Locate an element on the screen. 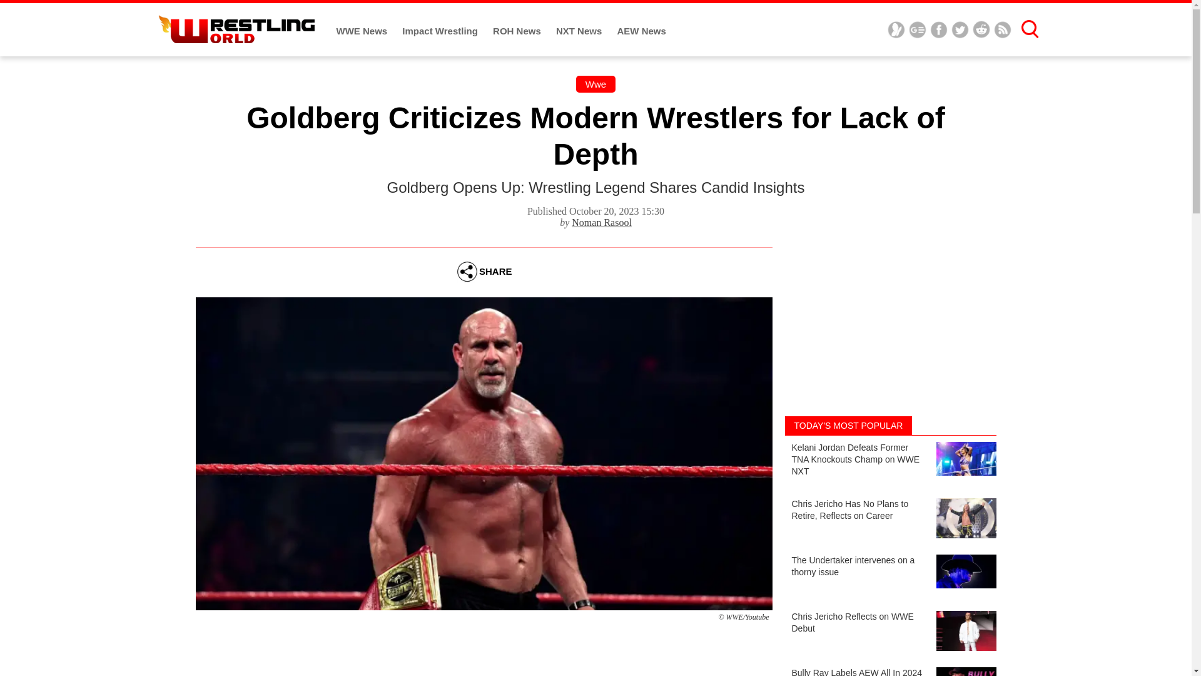 The height and width of the screenshot is (676, 1201). ROH News is located at coordinates (518, 31).